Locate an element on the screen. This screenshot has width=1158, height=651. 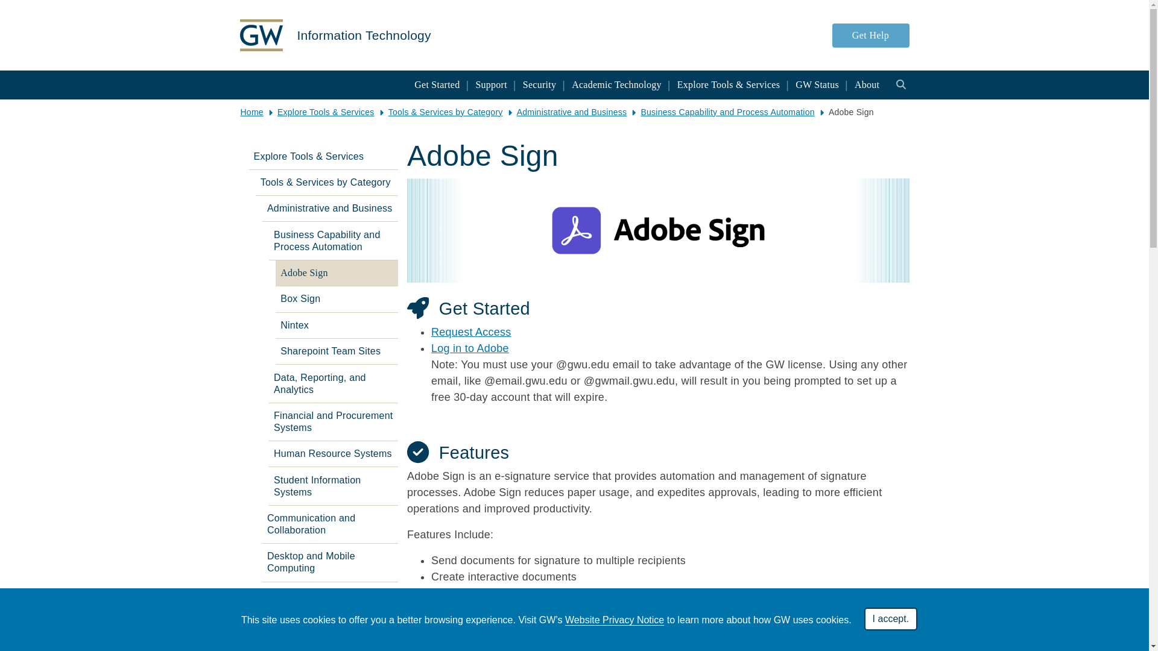
About is located at coordinates (867, 84).